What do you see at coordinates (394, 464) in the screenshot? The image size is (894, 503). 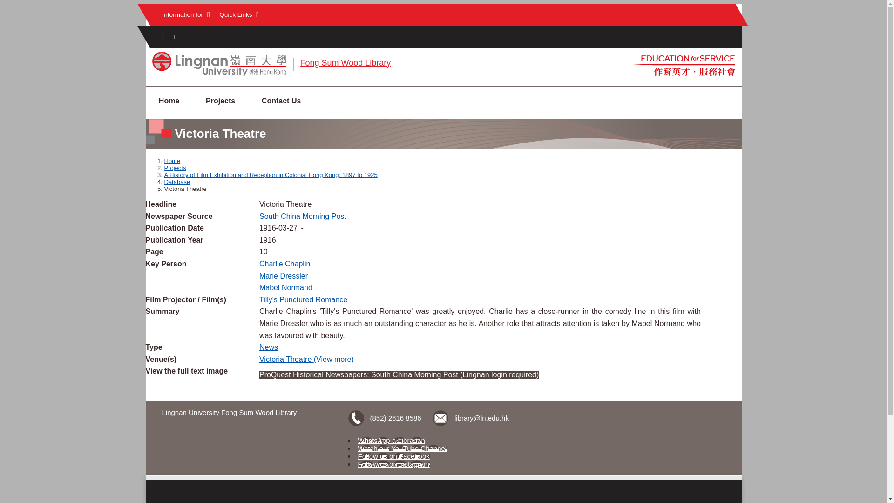 I see `Follow us on instagram` at bounding box center [394, 464].